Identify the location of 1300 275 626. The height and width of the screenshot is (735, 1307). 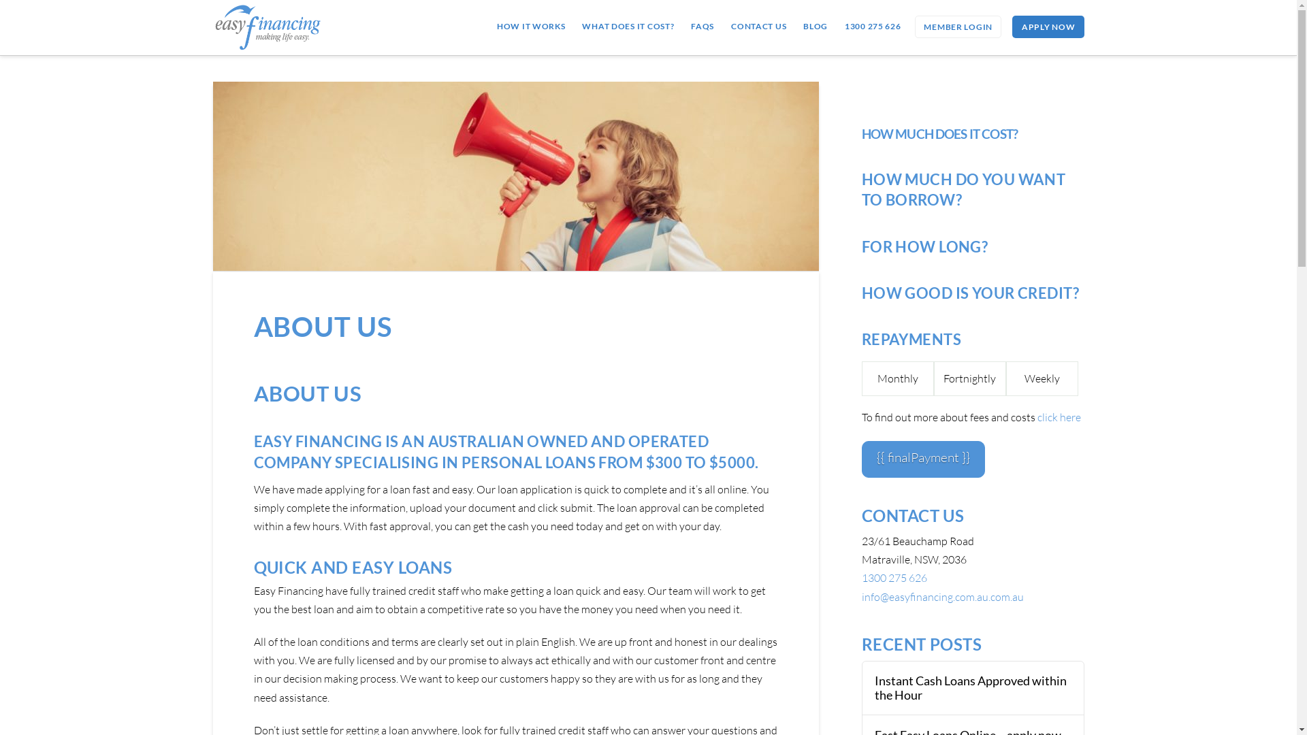
(873, 26).